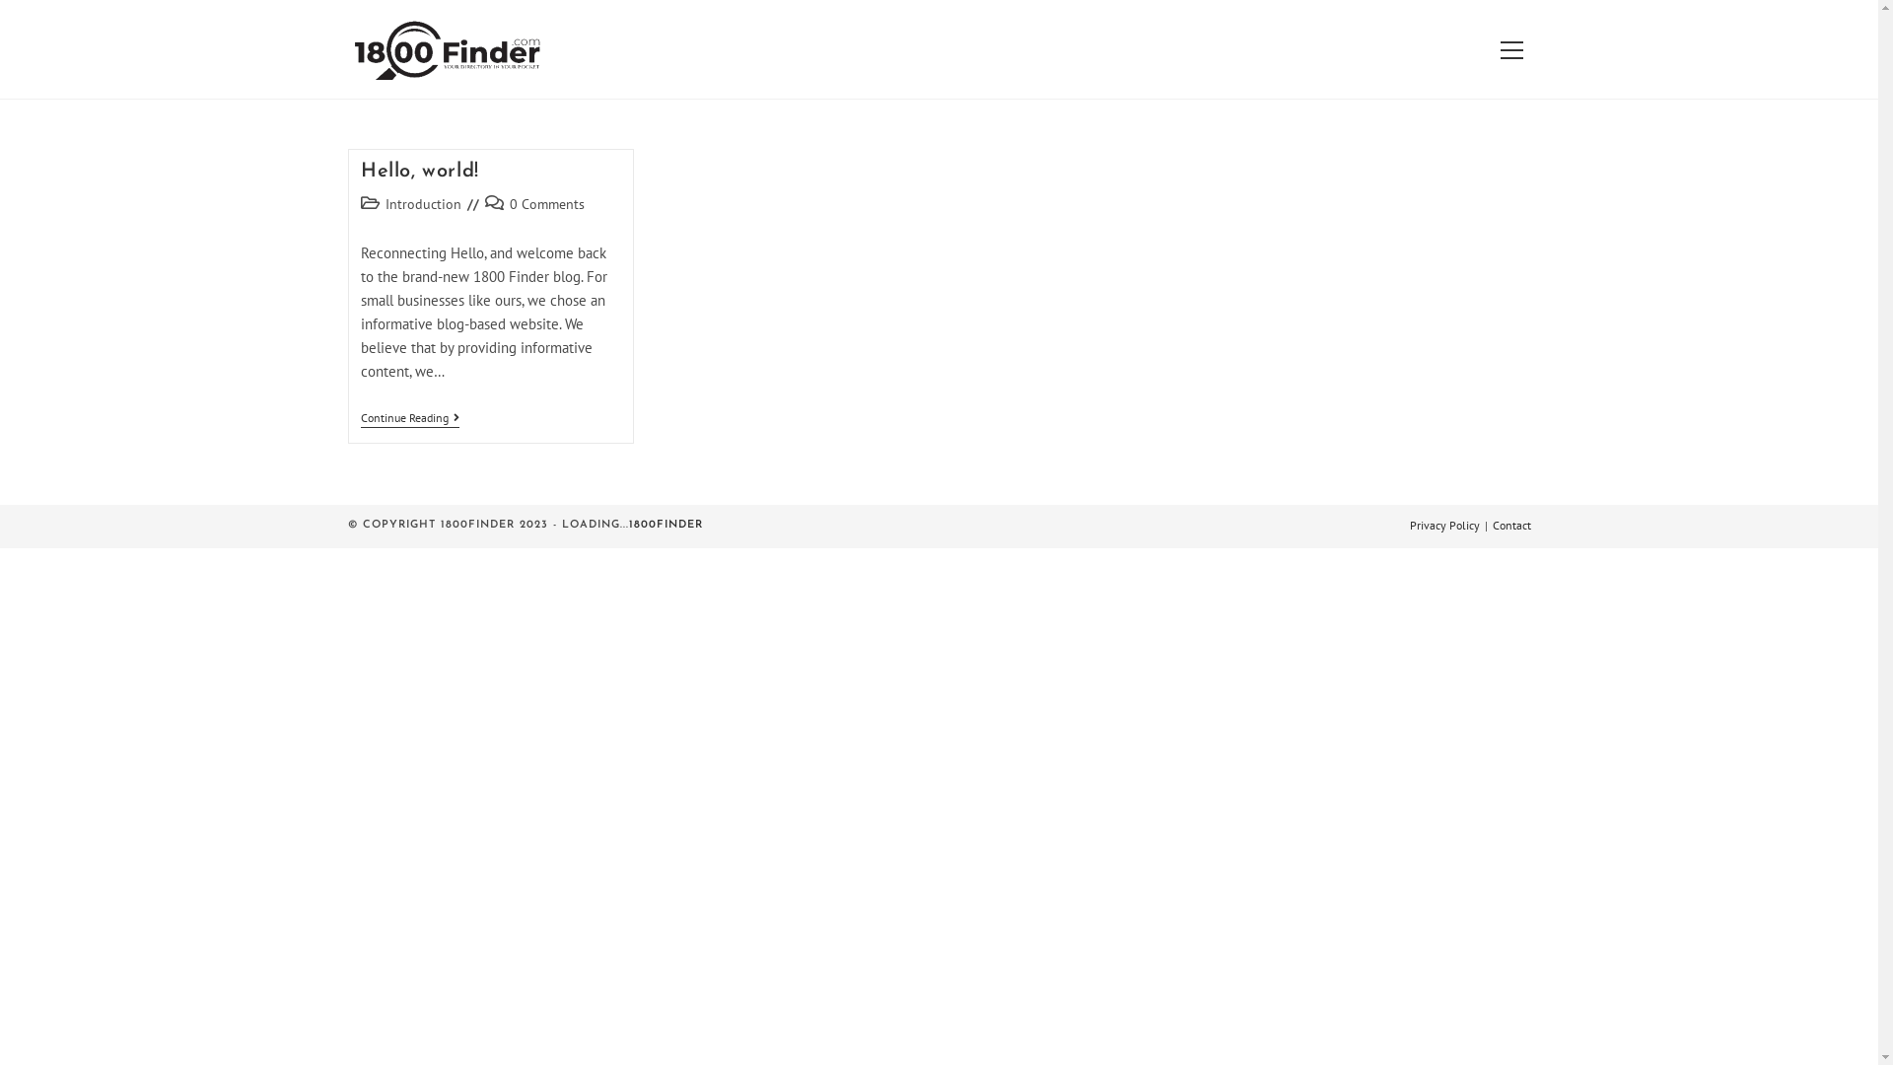 This screenshot has height=1065, width=1893. Describe the element at coordinates (420, 172) in the screenshot. I see `Hello, world!` at that location.